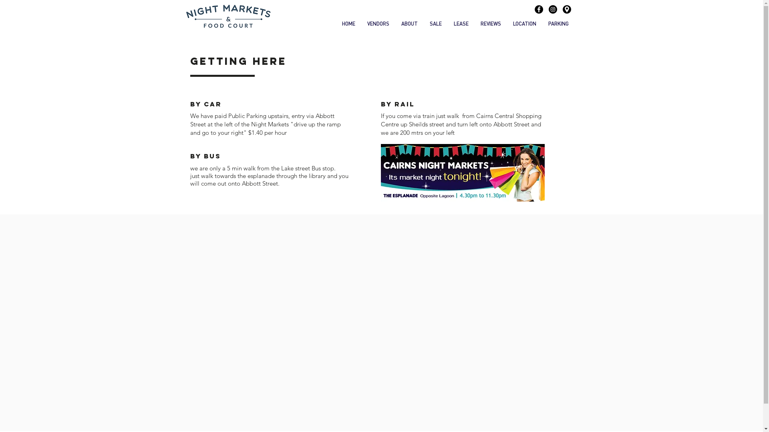 The height and width of the screenshot is (432, 769). I want to click on PARKING, so click(558, 24).